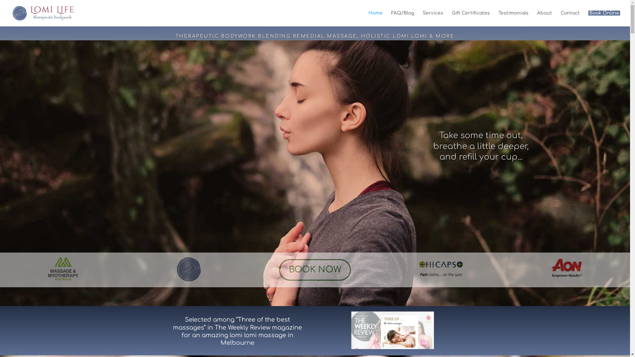 The width and height of the screenshot is (635, 357). I want to click on .Book Online., so click(604, 19).